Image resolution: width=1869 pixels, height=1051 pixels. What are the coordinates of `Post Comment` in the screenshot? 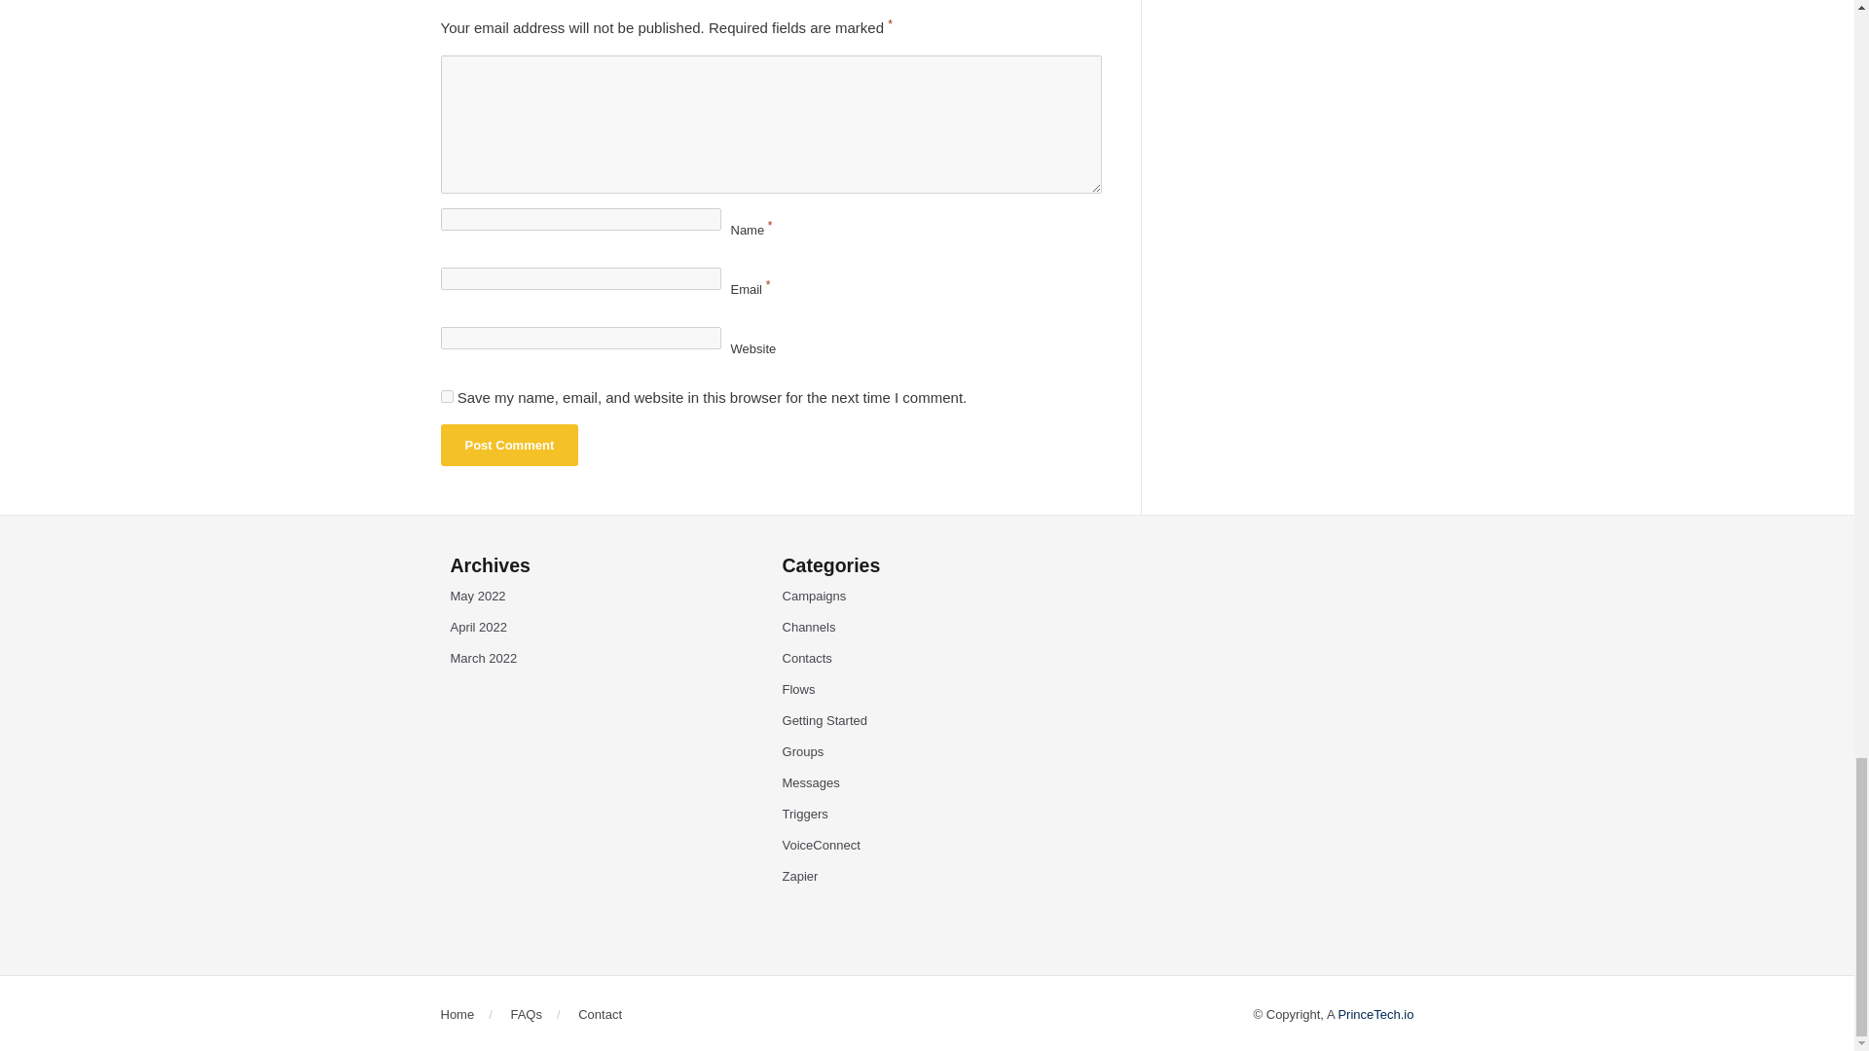 It's located at (508, 446).